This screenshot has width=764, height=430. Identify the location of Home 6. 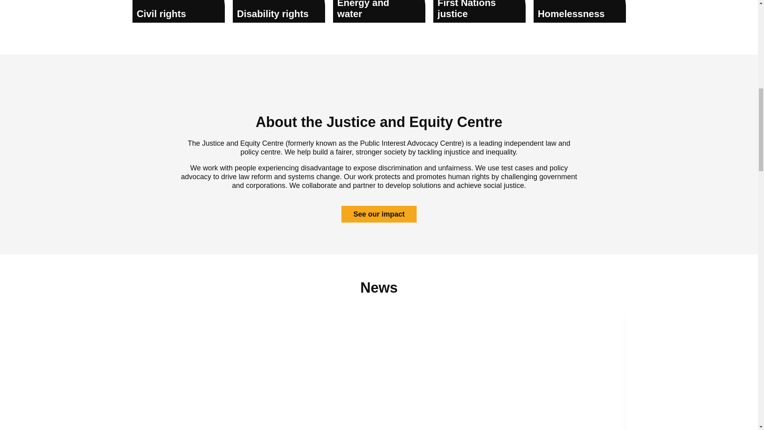
(479, 10).